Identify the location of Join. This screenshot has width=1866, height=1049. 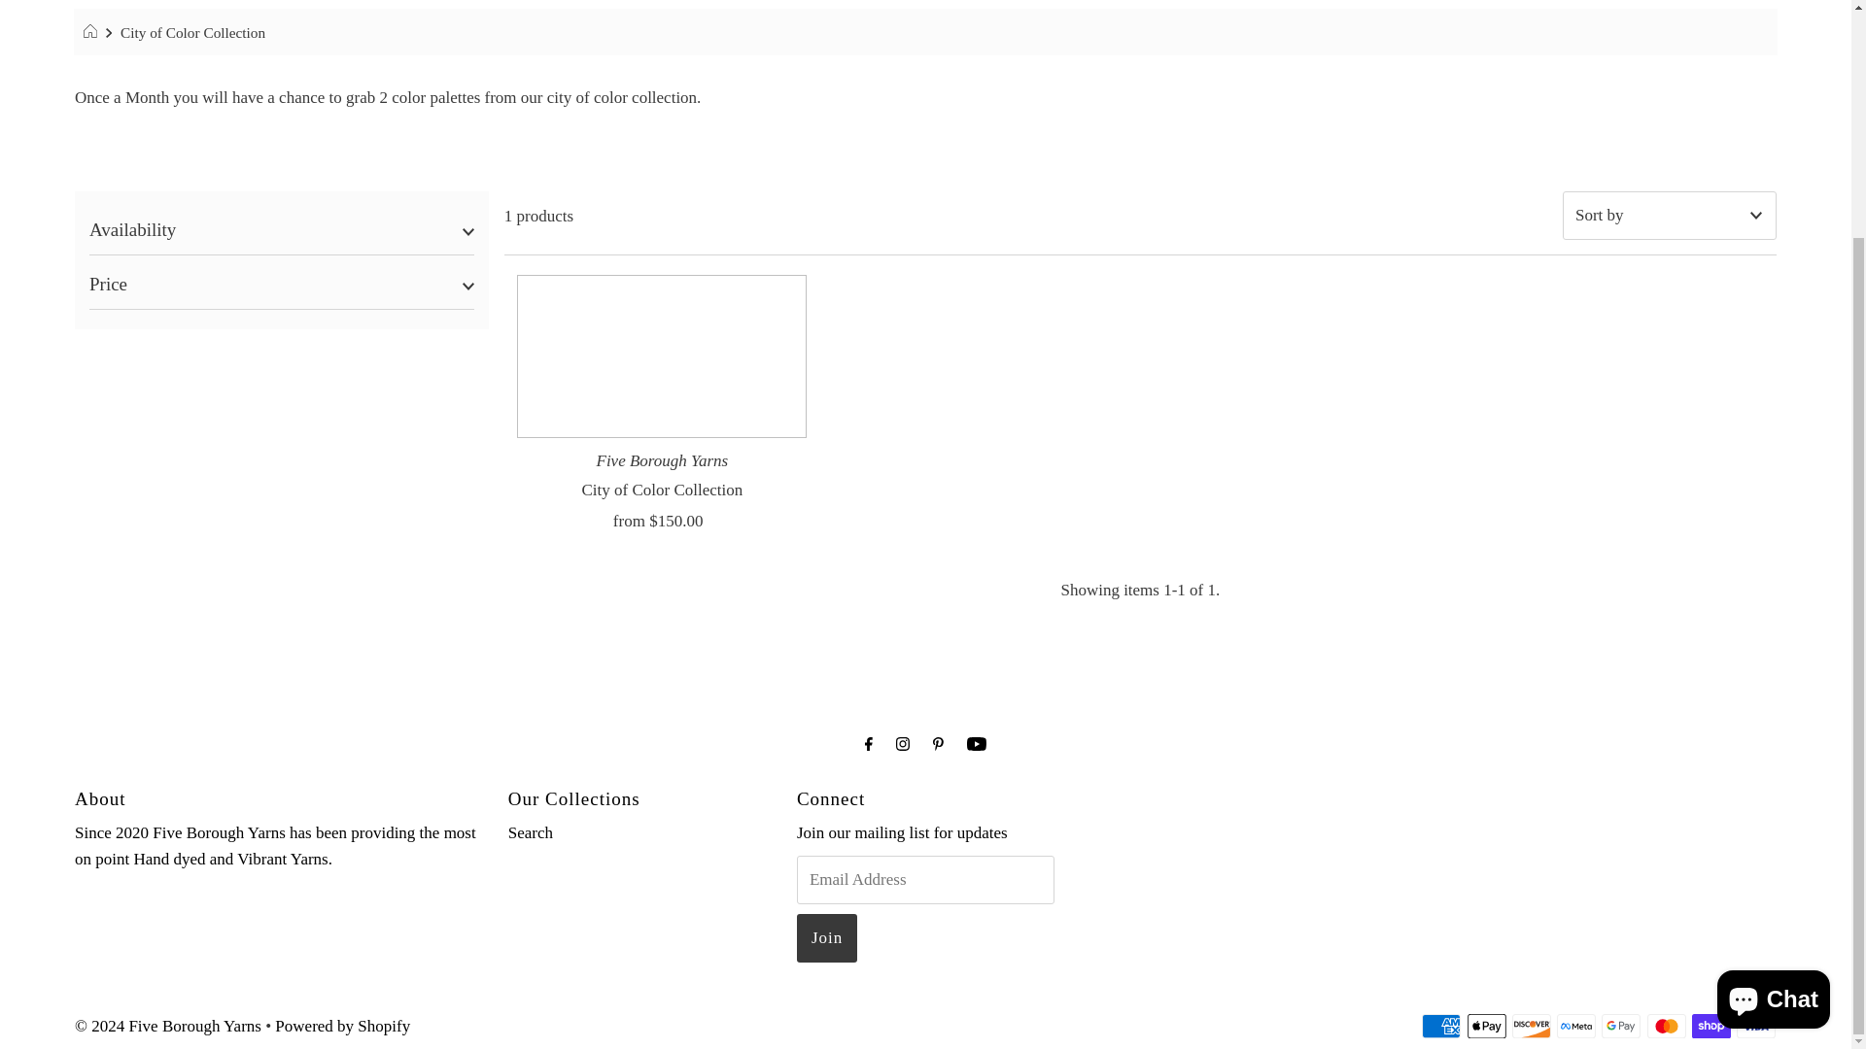
(826, 938).